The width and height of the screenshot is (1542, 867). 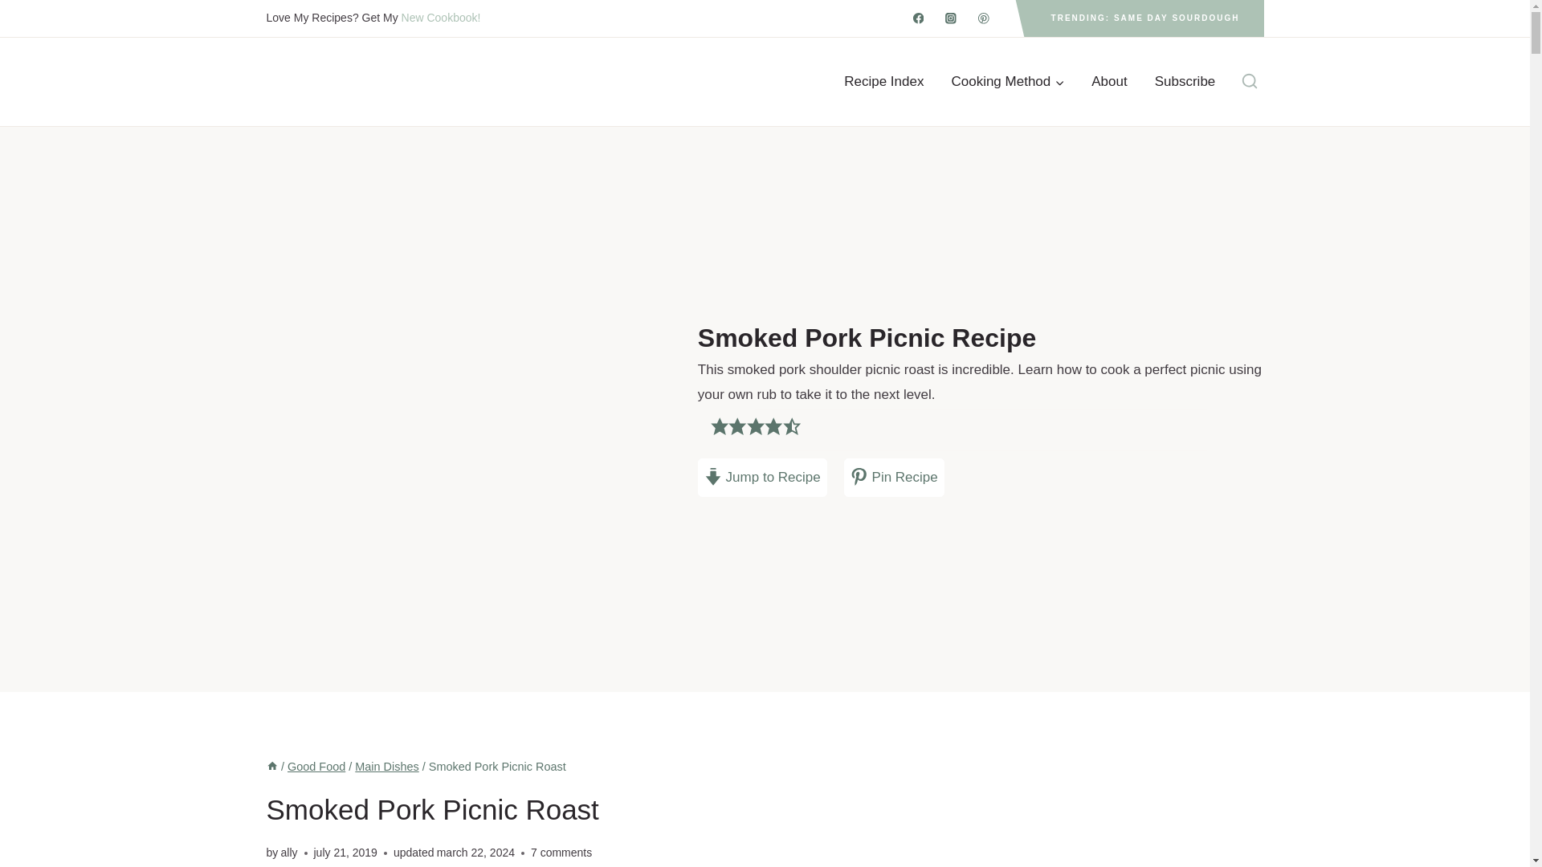 I want to click on About, so click(x=1109, y=82).